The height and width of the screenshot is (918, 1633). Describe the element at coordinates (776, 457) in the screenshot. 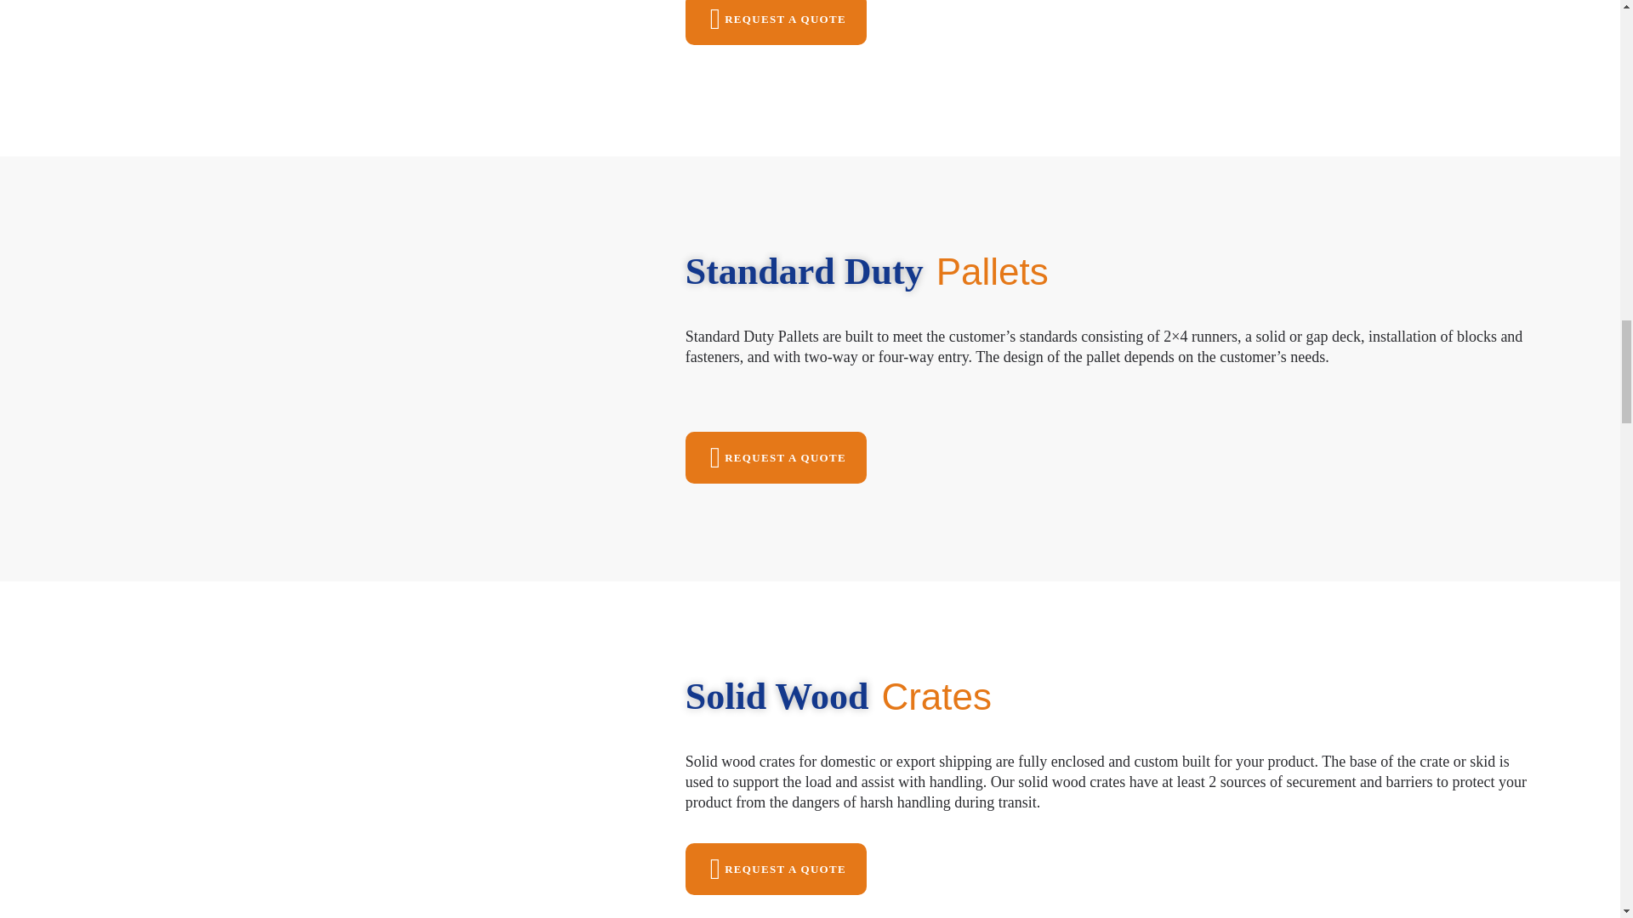

I see `REQUEST A QUOTE` at that location.